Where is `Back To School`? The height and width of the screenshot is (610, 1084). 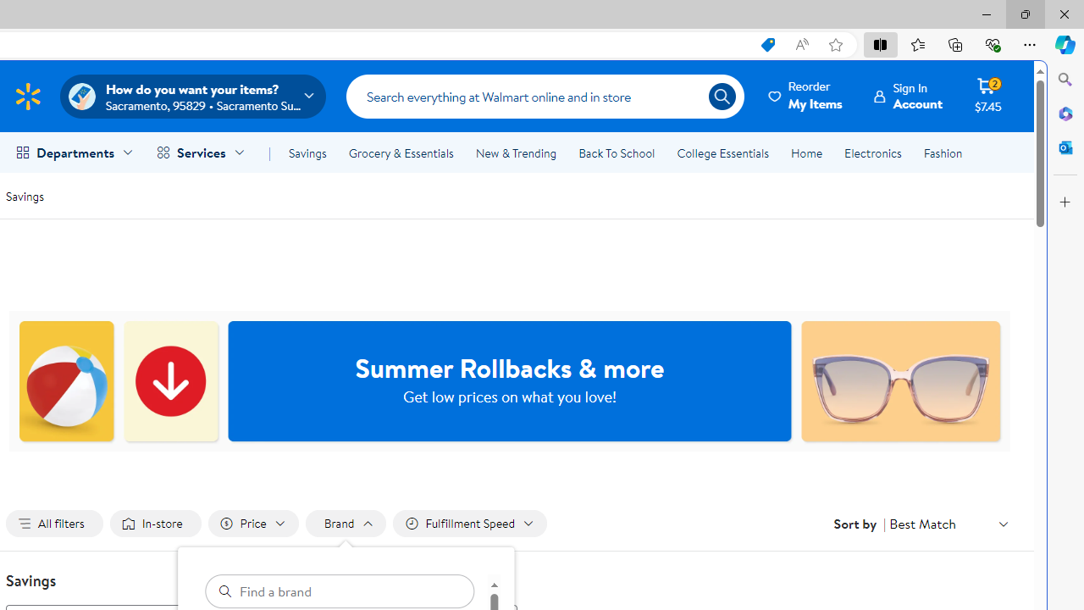 Back To School is located at coordinates (617, 152).